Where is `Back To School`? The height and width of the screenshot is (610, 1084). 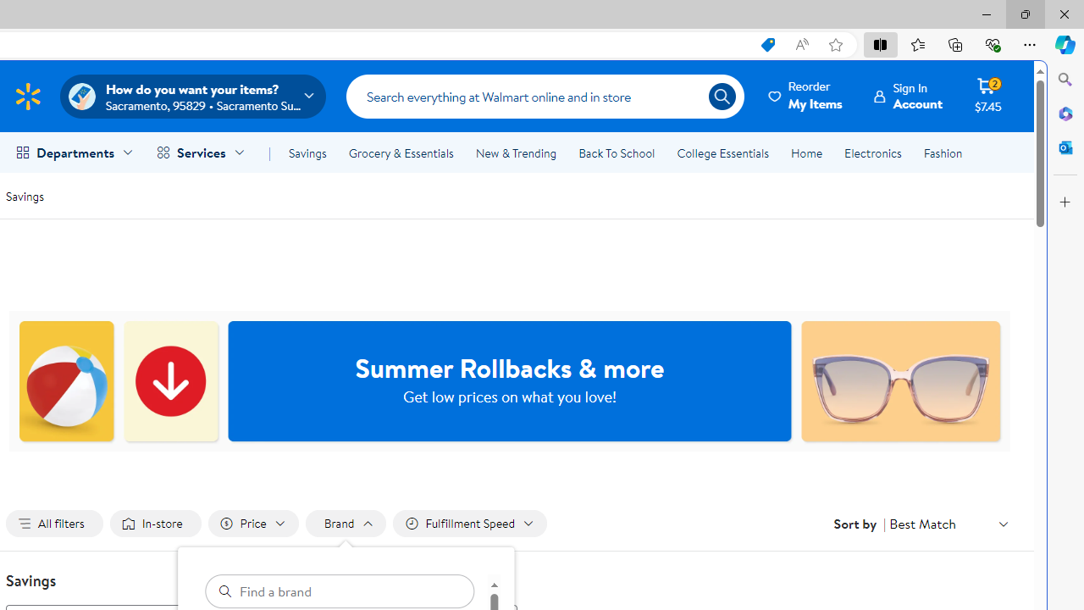 Back To School is located at coordinates (617, 152).